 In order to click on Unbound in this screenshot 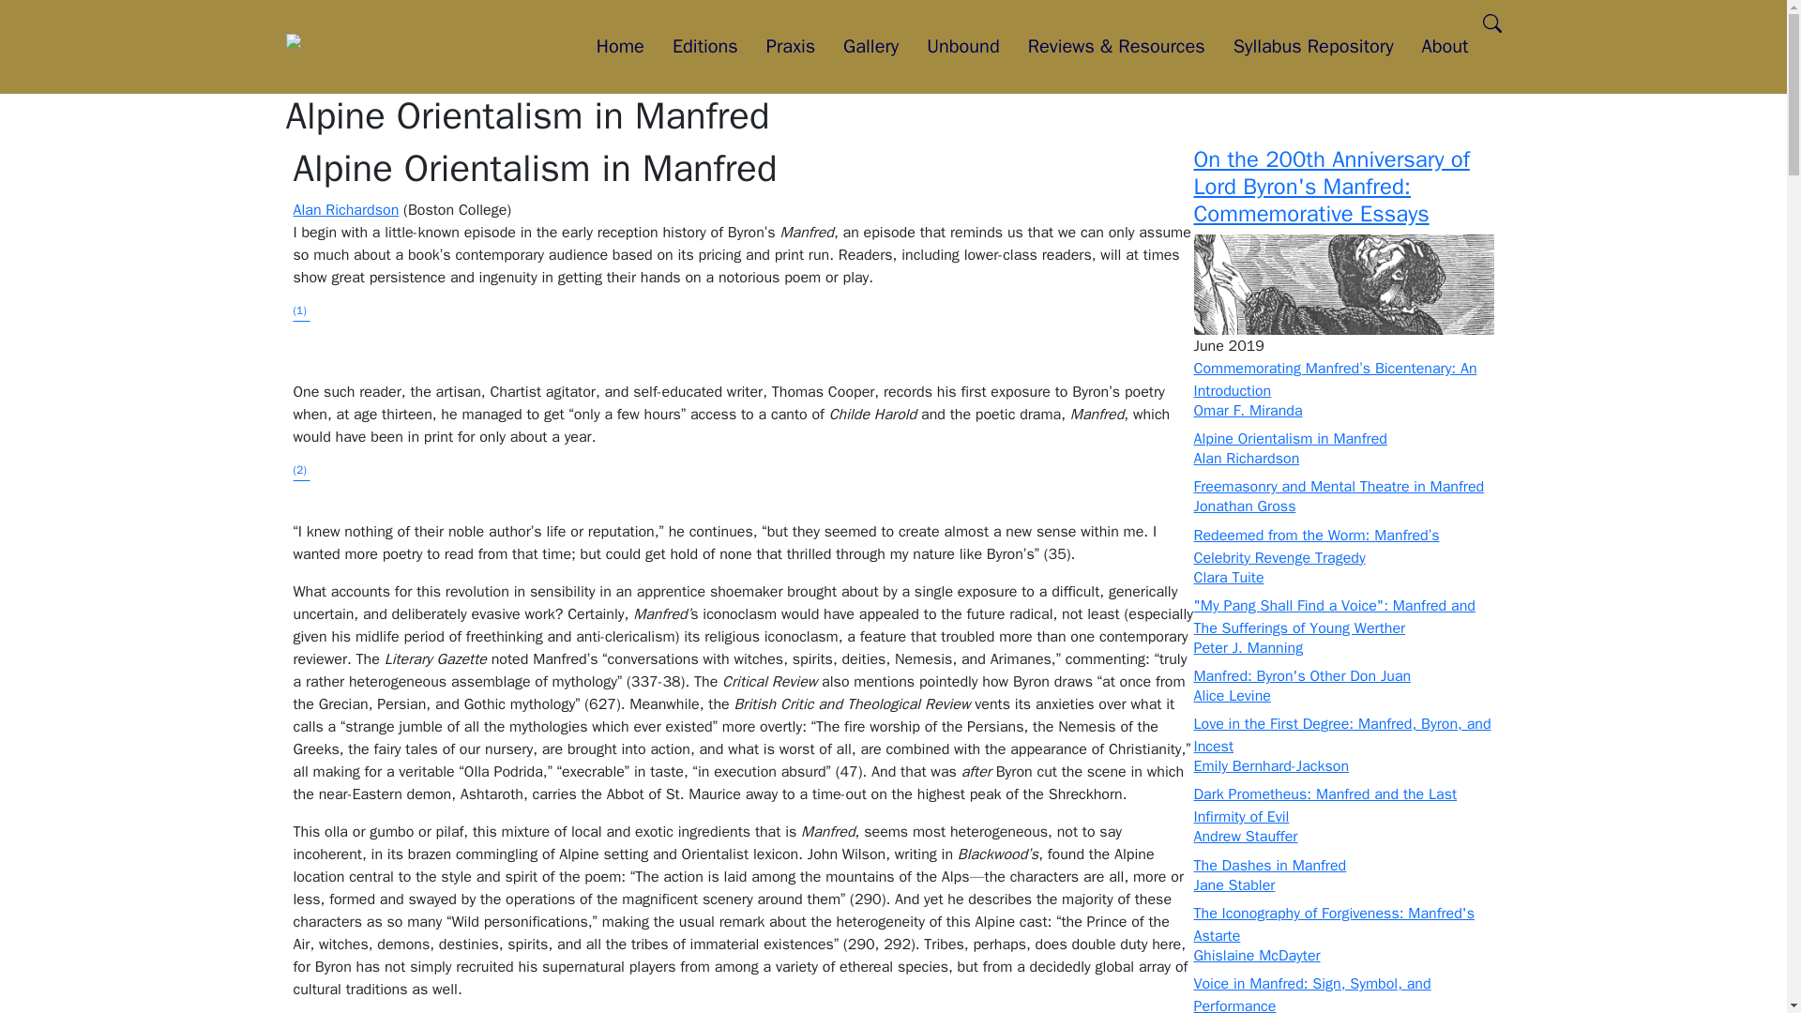, I will do `click(962, 47)`.